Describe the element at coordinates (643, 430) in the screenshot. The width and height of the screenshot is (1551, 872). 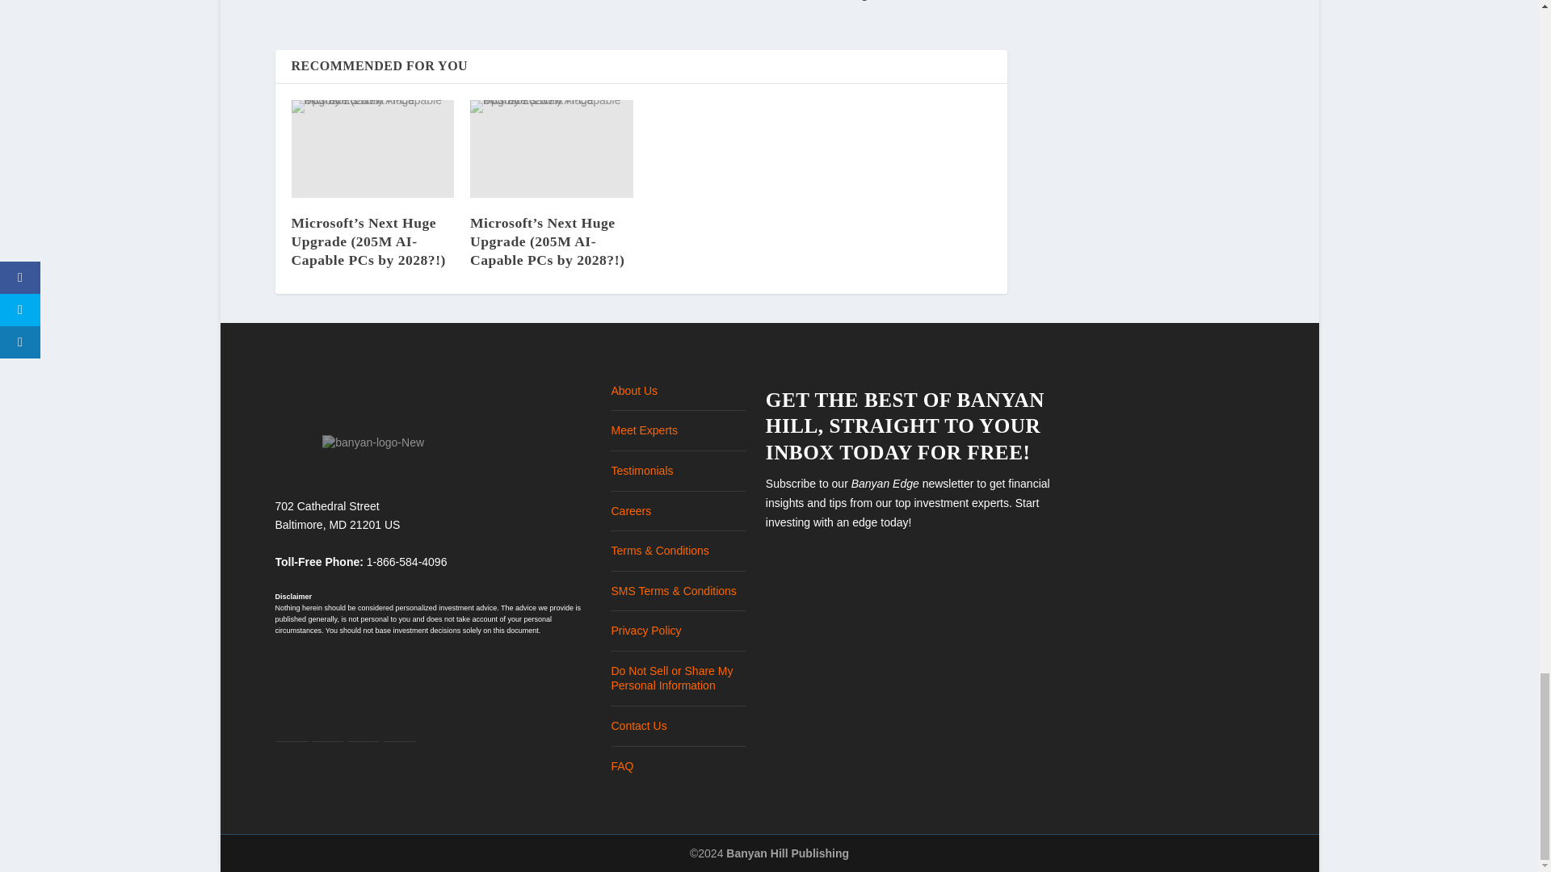
I see `Meet Experts` at that location.